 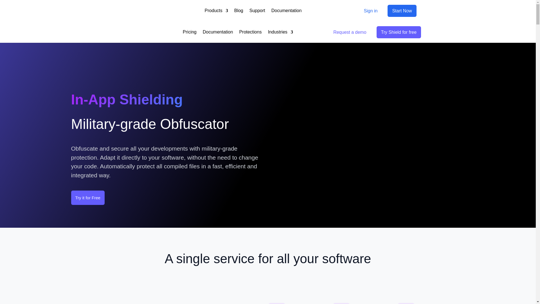 I want to click on Sign in, so click(x=371, y=11).